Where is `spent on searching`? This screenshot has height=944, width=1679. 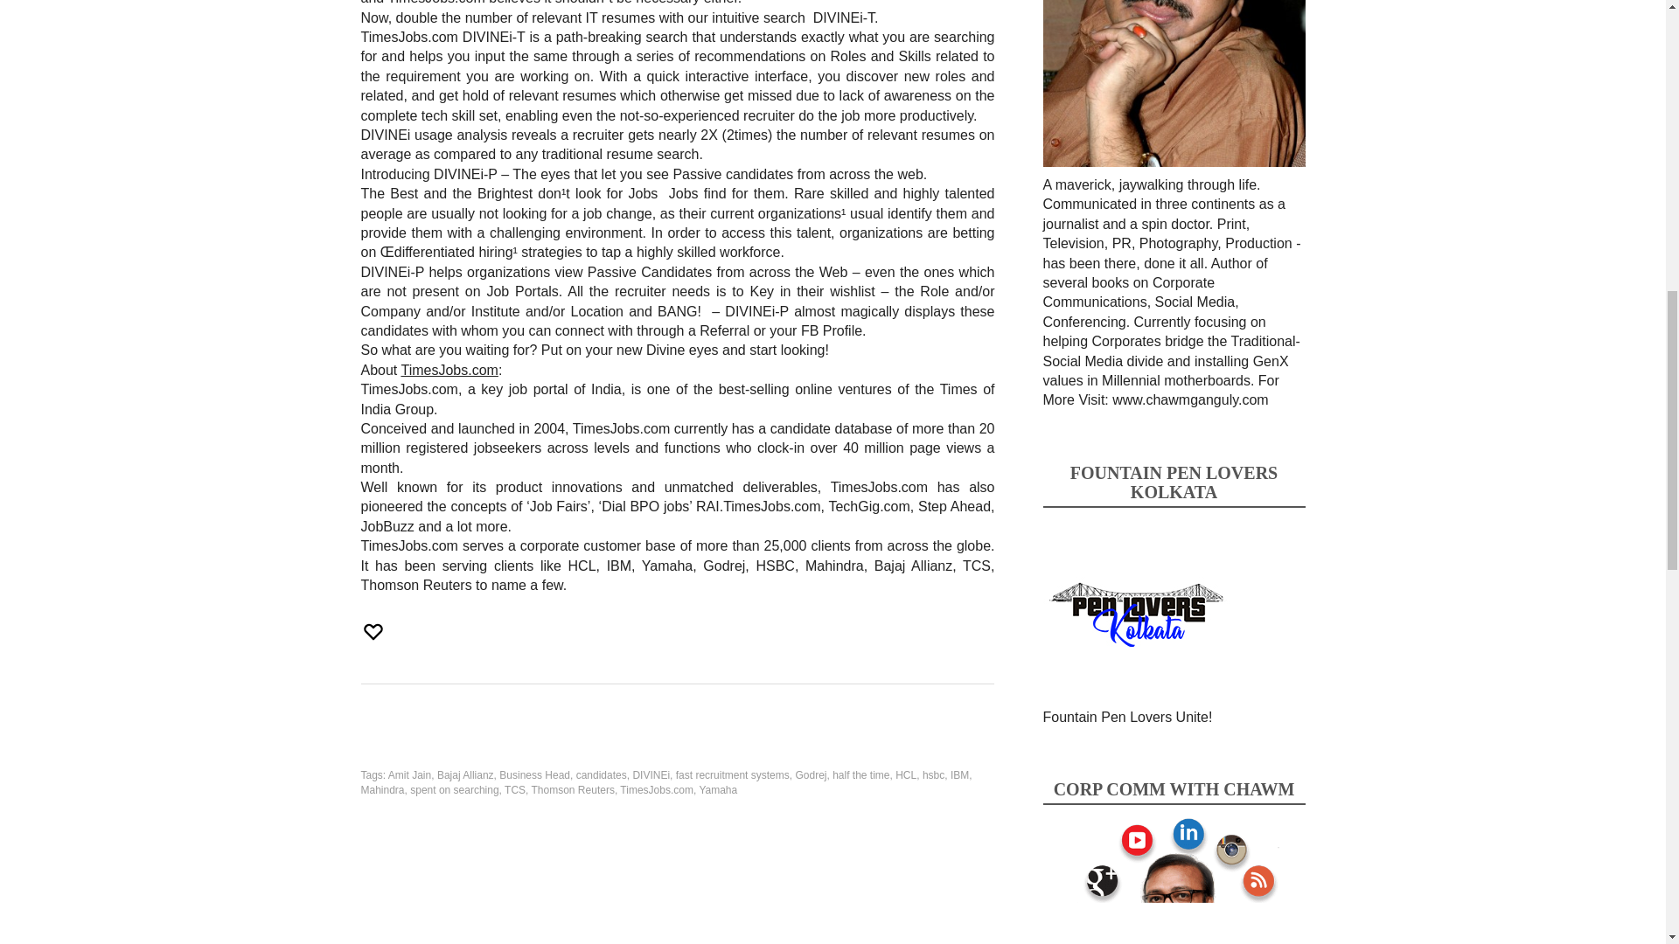 spent on searching is located at coordinates (454, 790).